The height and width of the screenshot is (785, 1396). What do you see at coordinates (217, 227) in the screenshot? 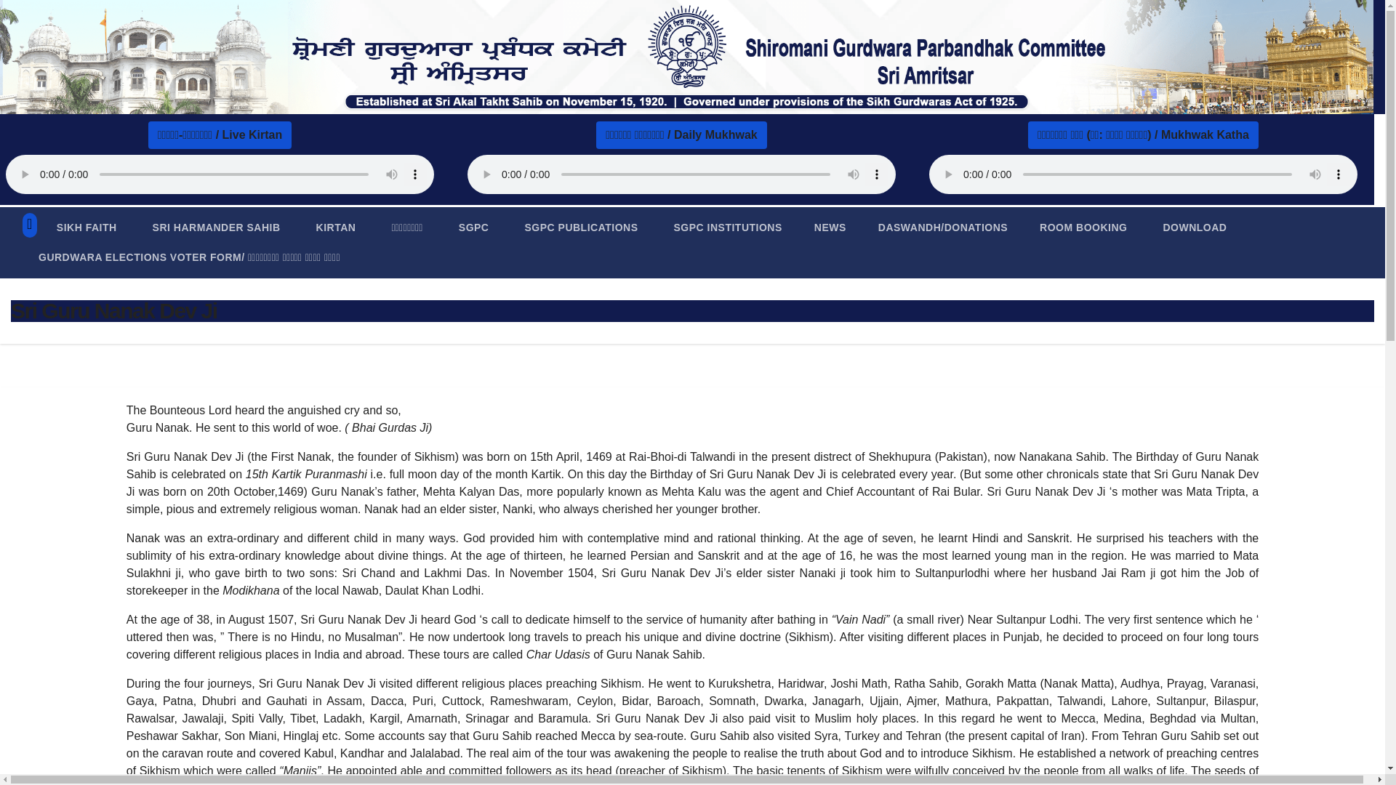
I see `Sri Harmander Sahib` at bounding box center [217, 227].